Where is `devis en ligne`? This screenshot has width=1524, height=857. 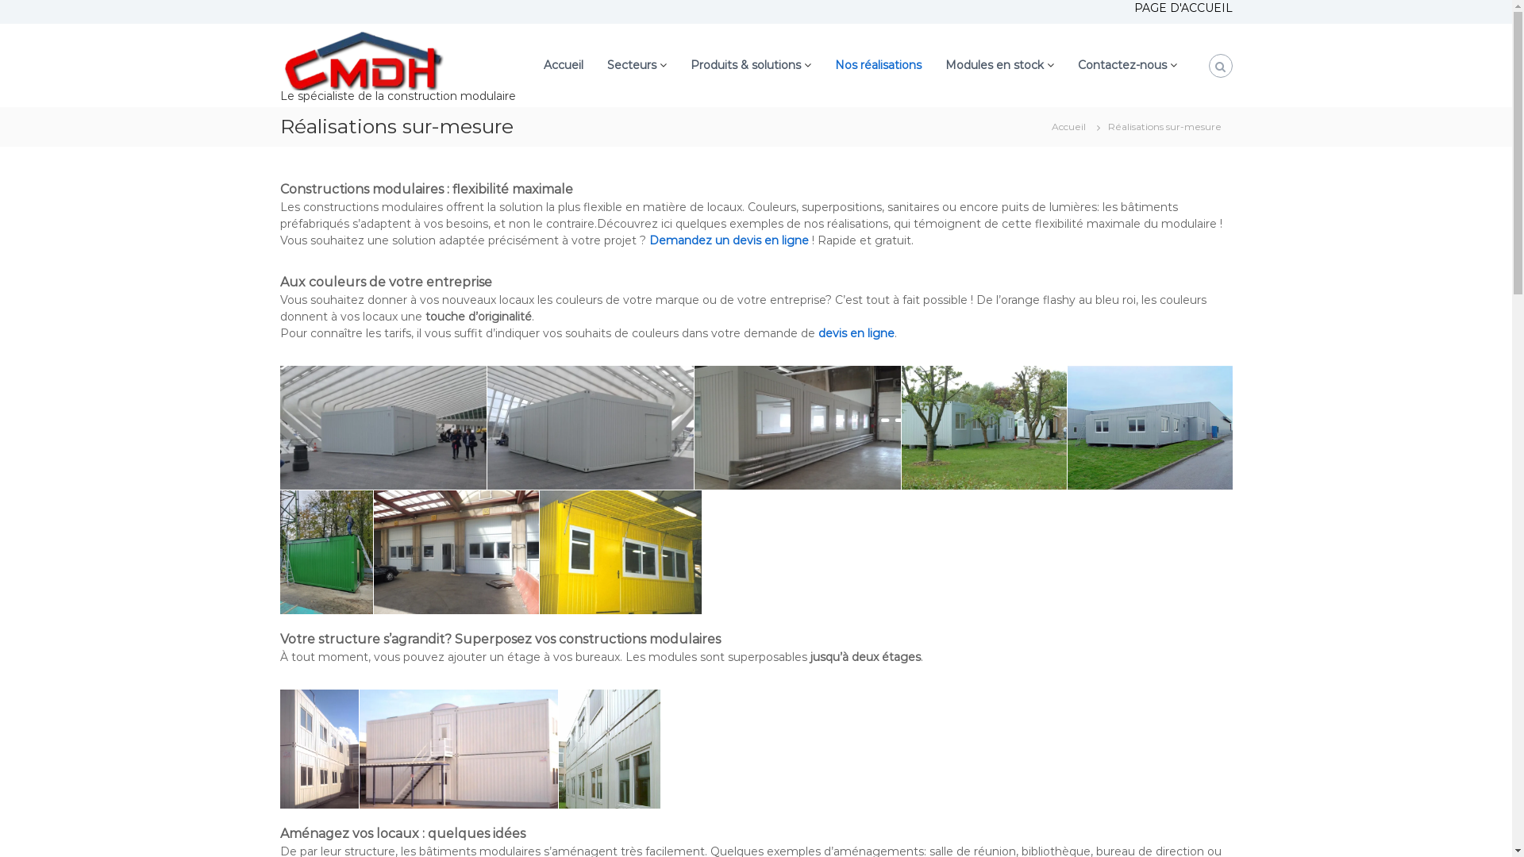
devis en ligne is located at coordinates (856, 332).